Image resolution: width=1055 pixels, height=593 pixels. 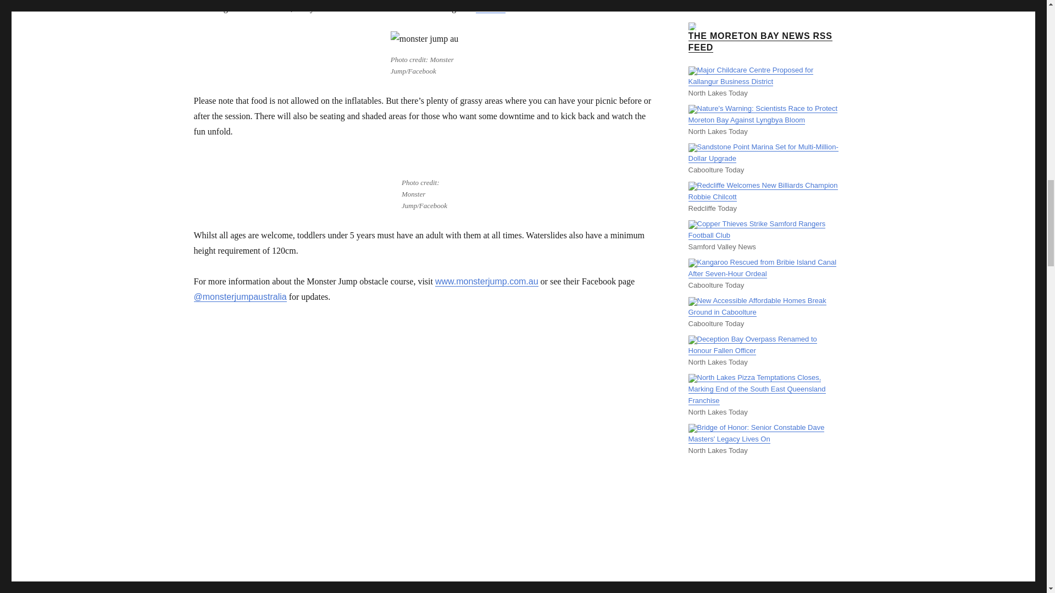 I want to click on Facebook, so click(x=204, y=592).